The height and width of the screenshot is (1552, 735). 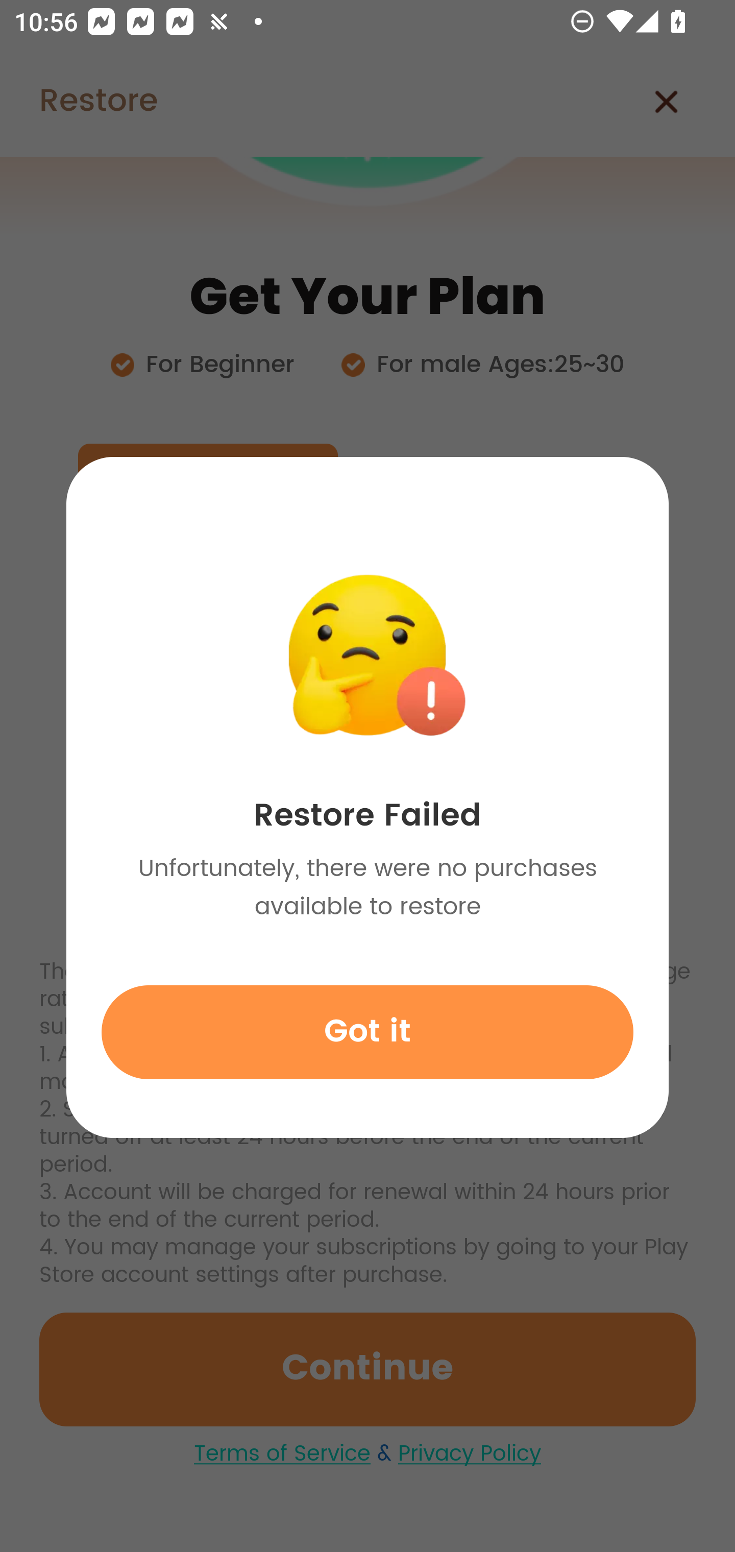 What do you see at coordinates (367, 1032) in the screenshot?
I see `Got it` at bounding box center [367, 1032].